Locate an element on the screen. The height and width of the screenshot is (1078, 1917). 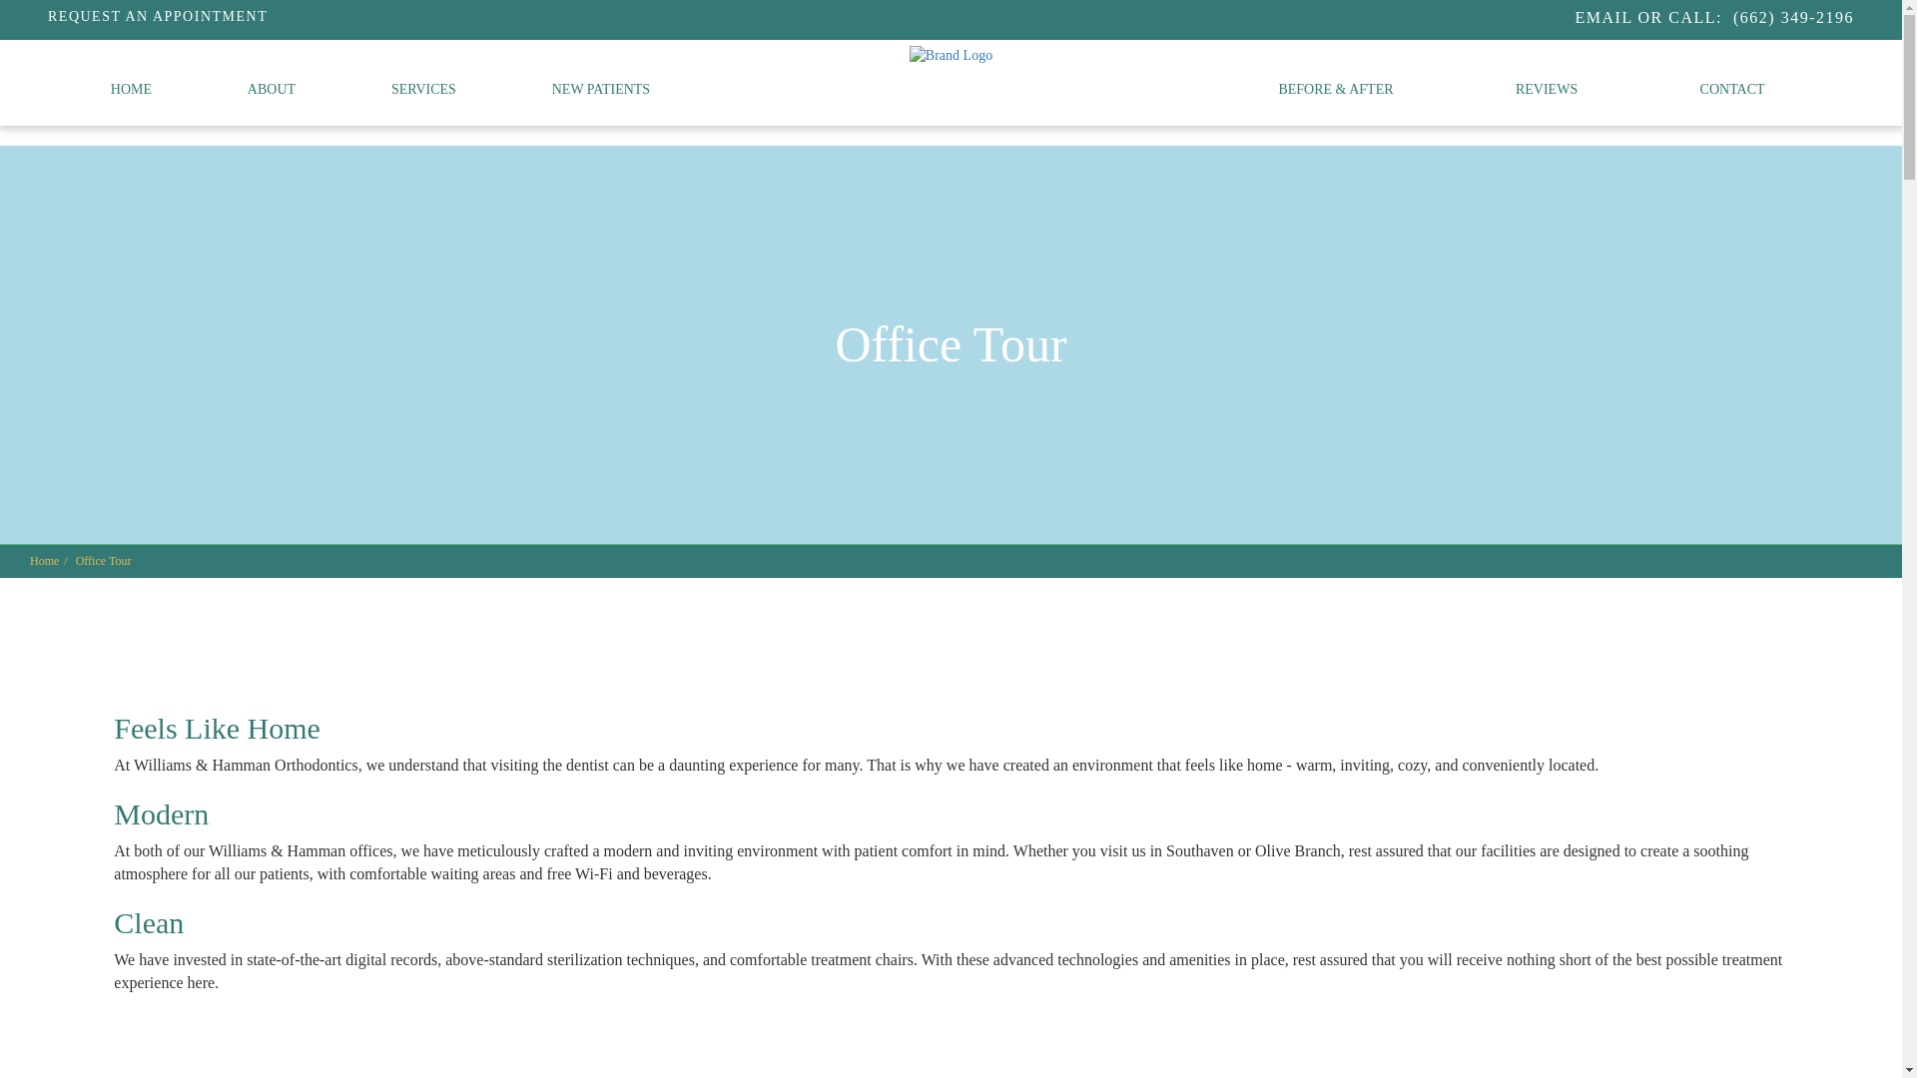
REVIEWS is located at coordinates (1547, 90).